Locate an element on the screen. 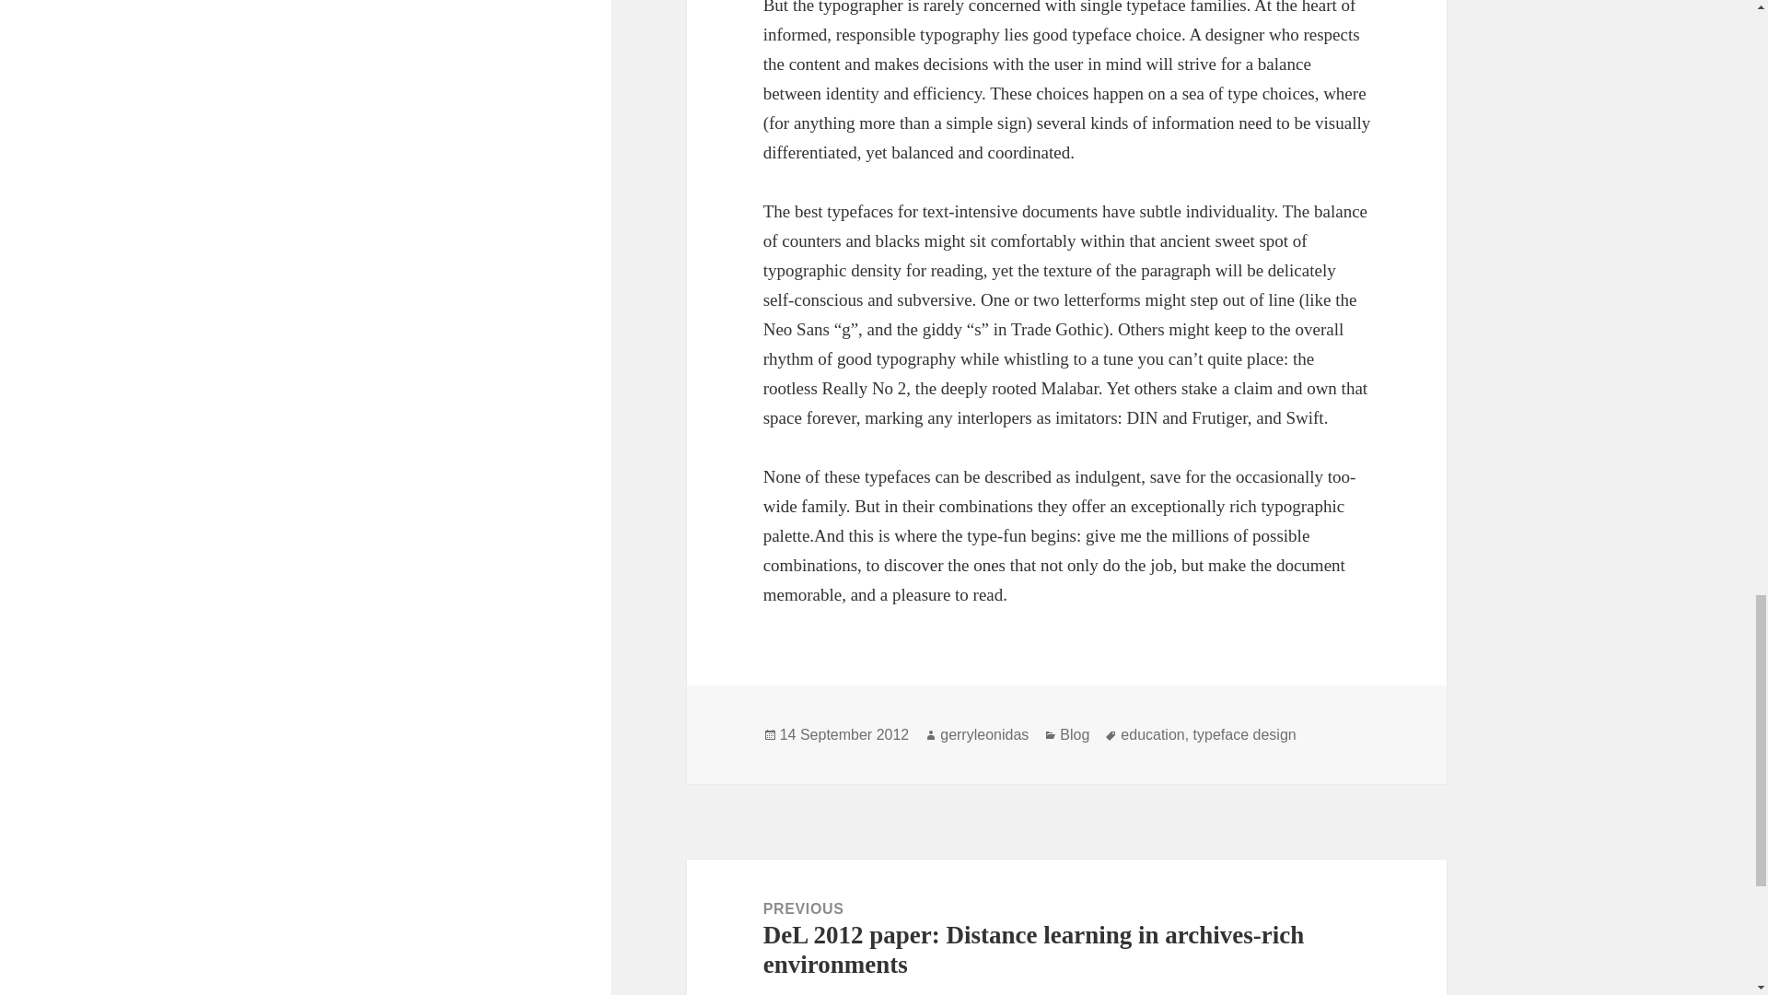 The width and height of the screenshot is (1768, 995). education is located at coordinates (1153, 735).